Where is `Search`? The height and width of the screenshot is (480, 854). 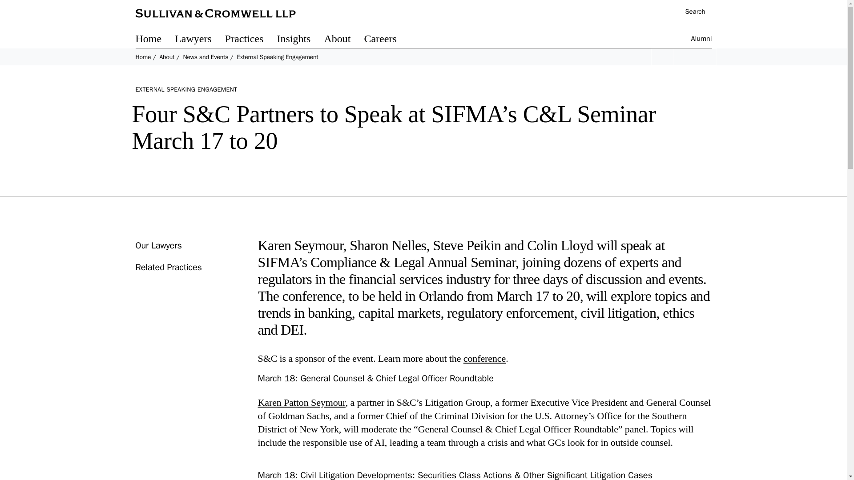 Search is located at coordinates (690, 12).